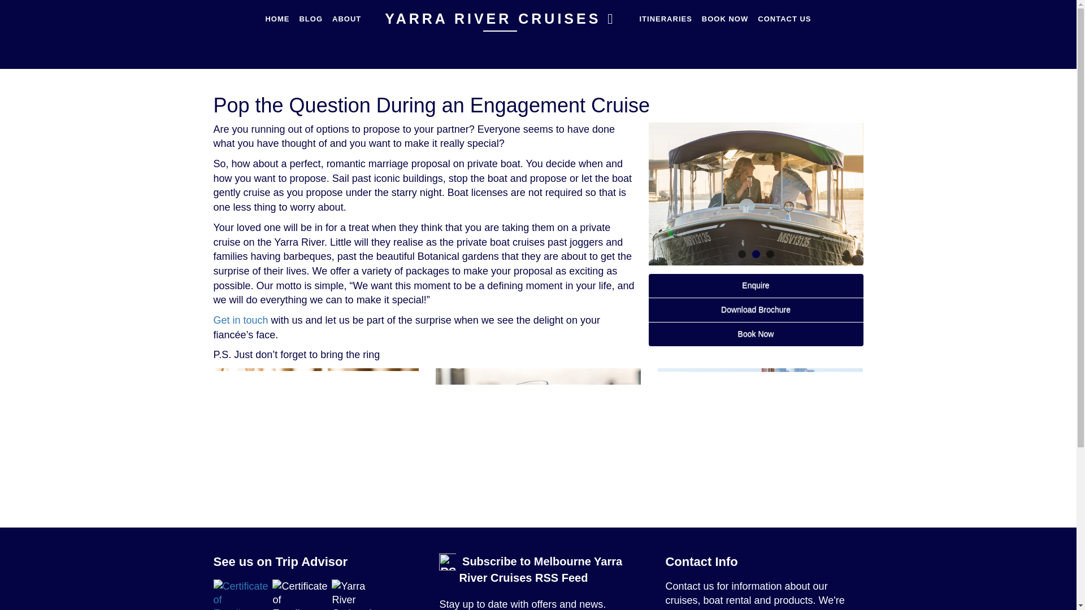  Describe the element at coordinates (540, 569) in the screenshot. I see ` Subscribe to Melbourne Yarra River Cruises RSS Feed` at that location.